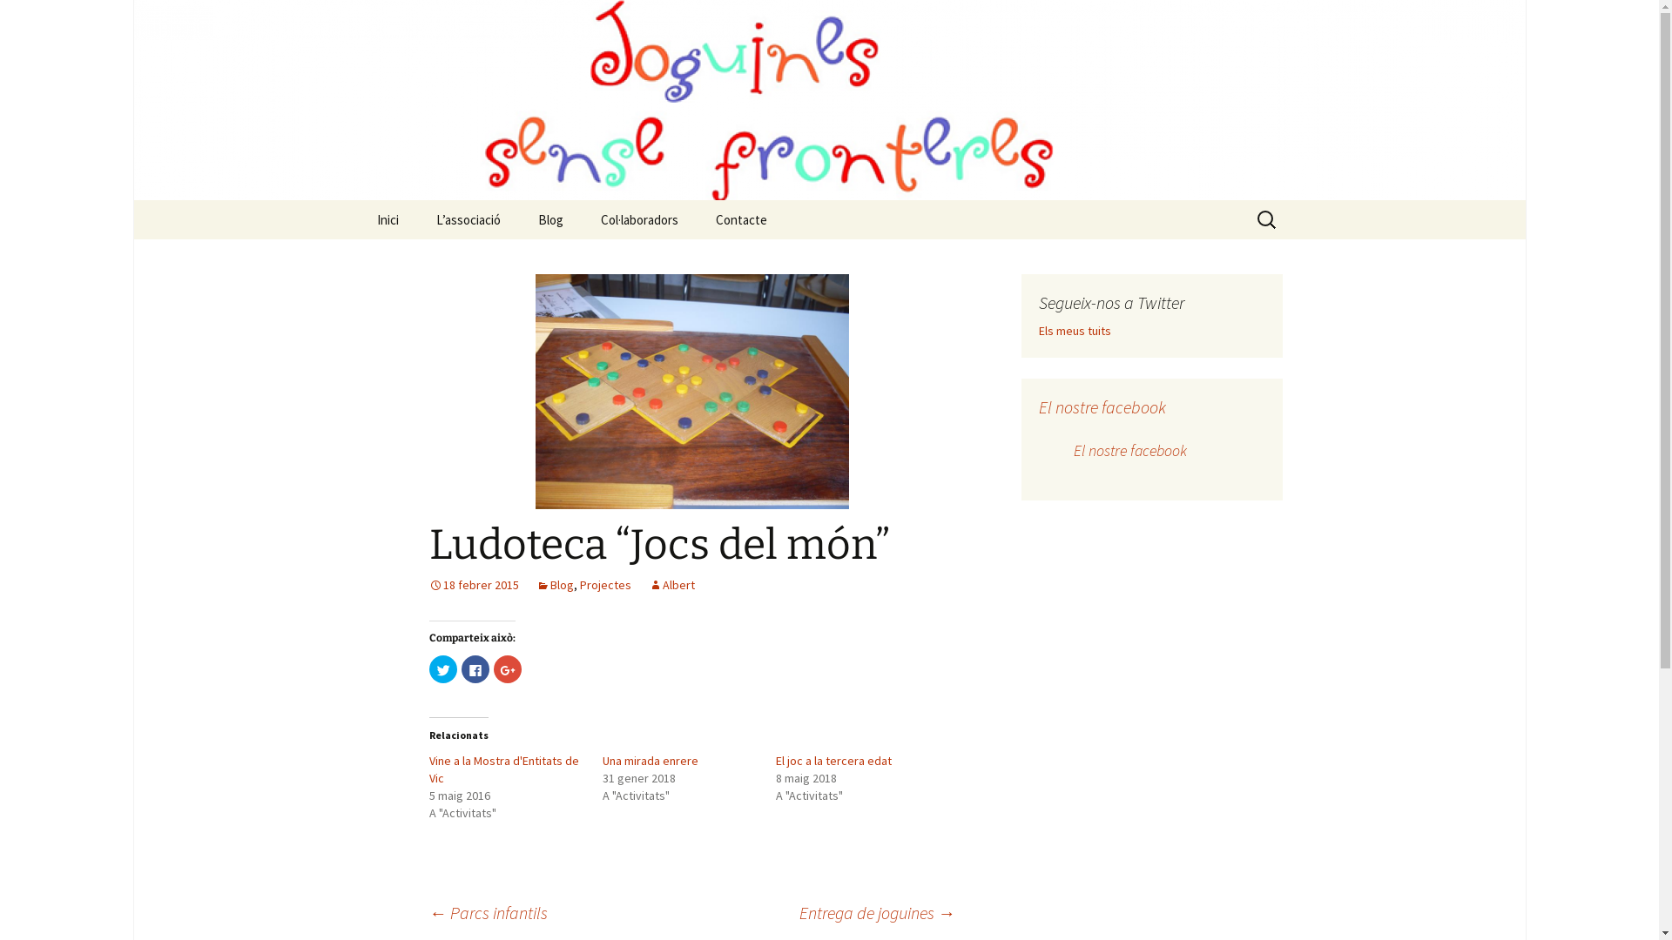  I want to click on Blog, so click(550, 219).